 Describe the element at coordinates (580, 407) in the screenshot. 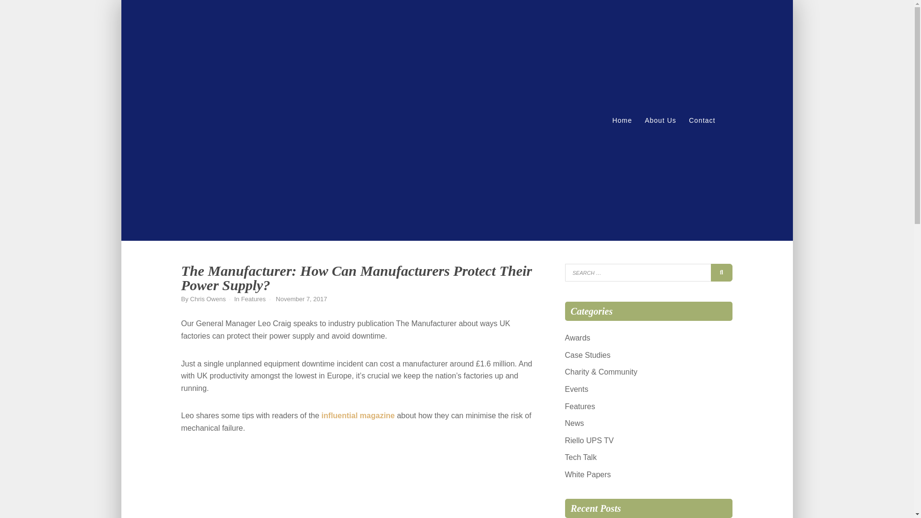

I see `Features` at that location.